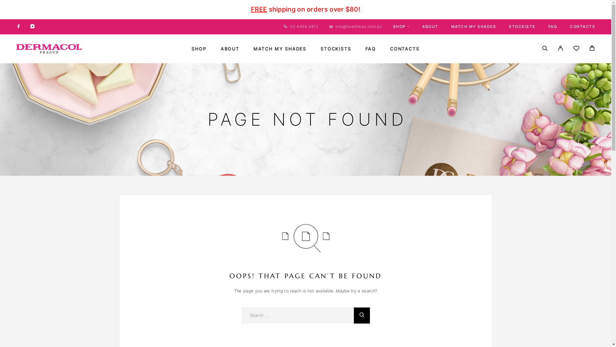  I want to click on ABOUT, so click(230, 49).